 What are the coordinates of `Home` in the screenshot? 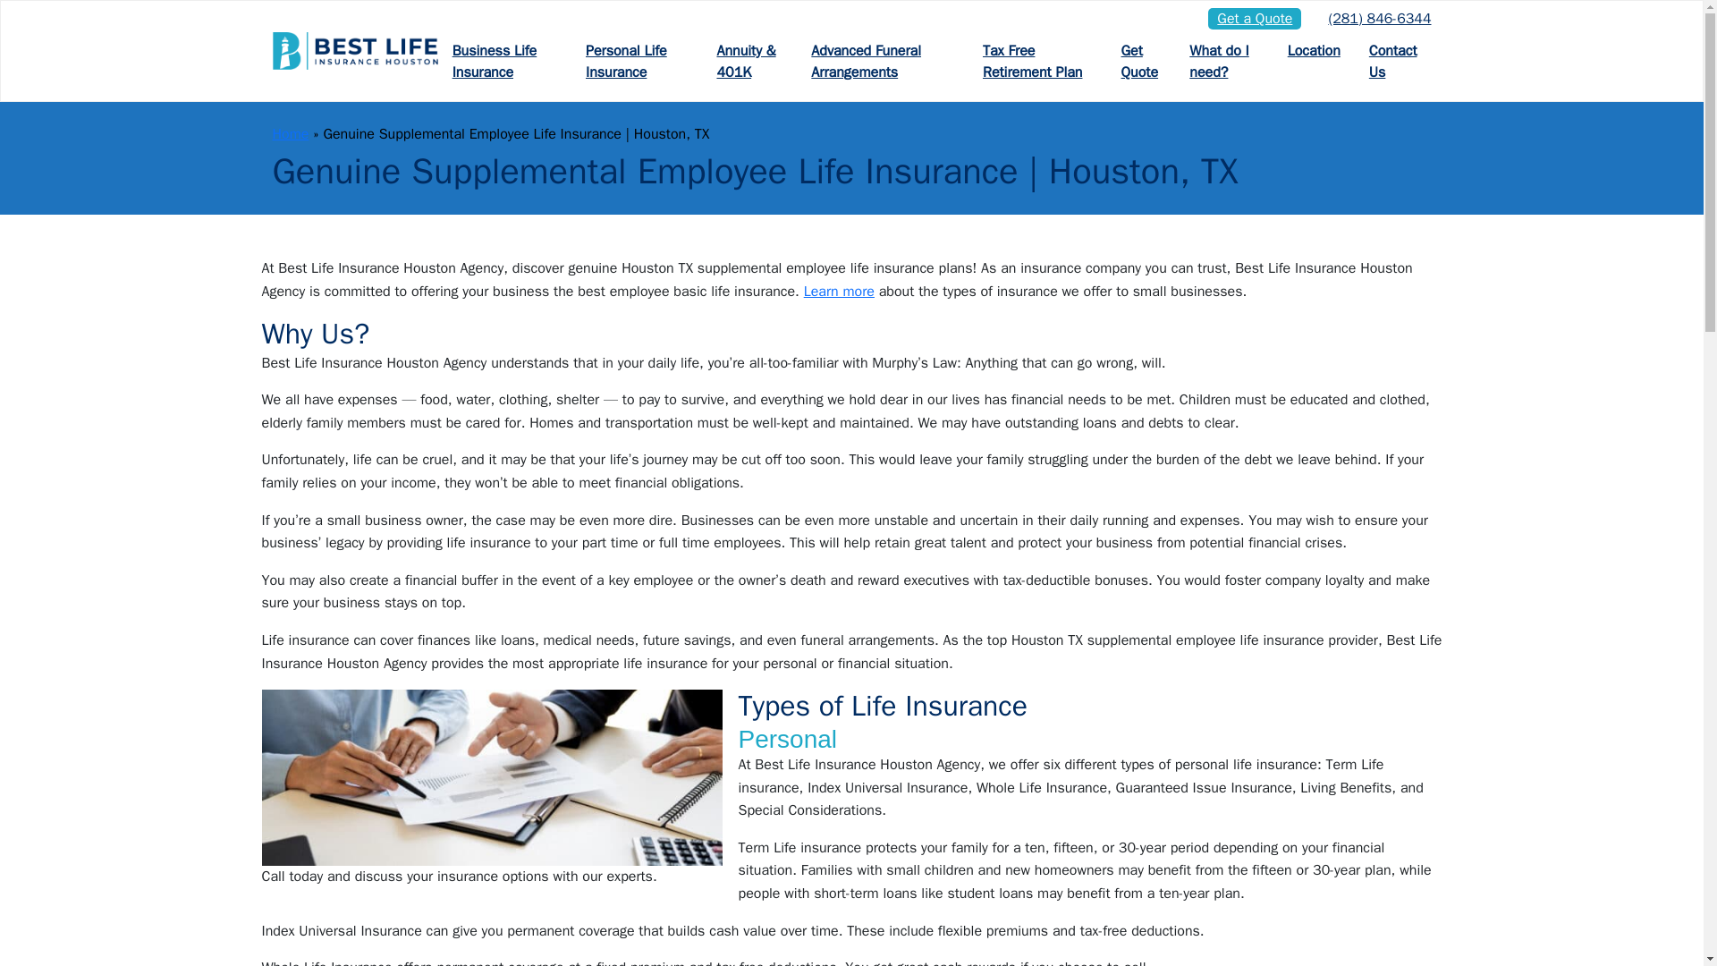 It's located at (290, 134).